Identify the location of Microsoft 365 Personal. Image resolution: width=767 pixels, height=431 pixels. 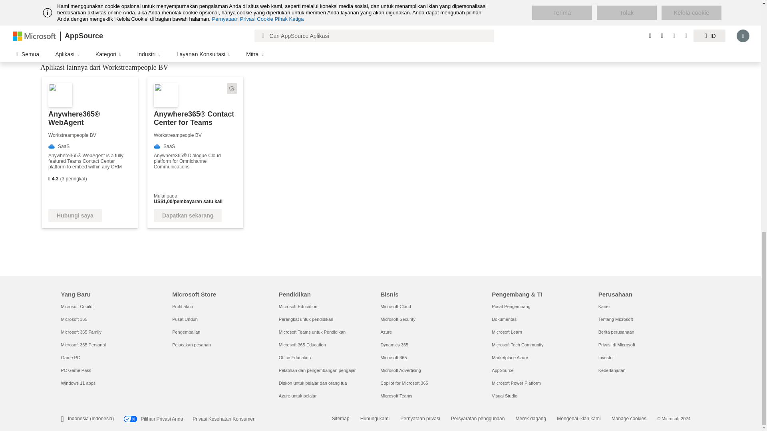
(83, 345).